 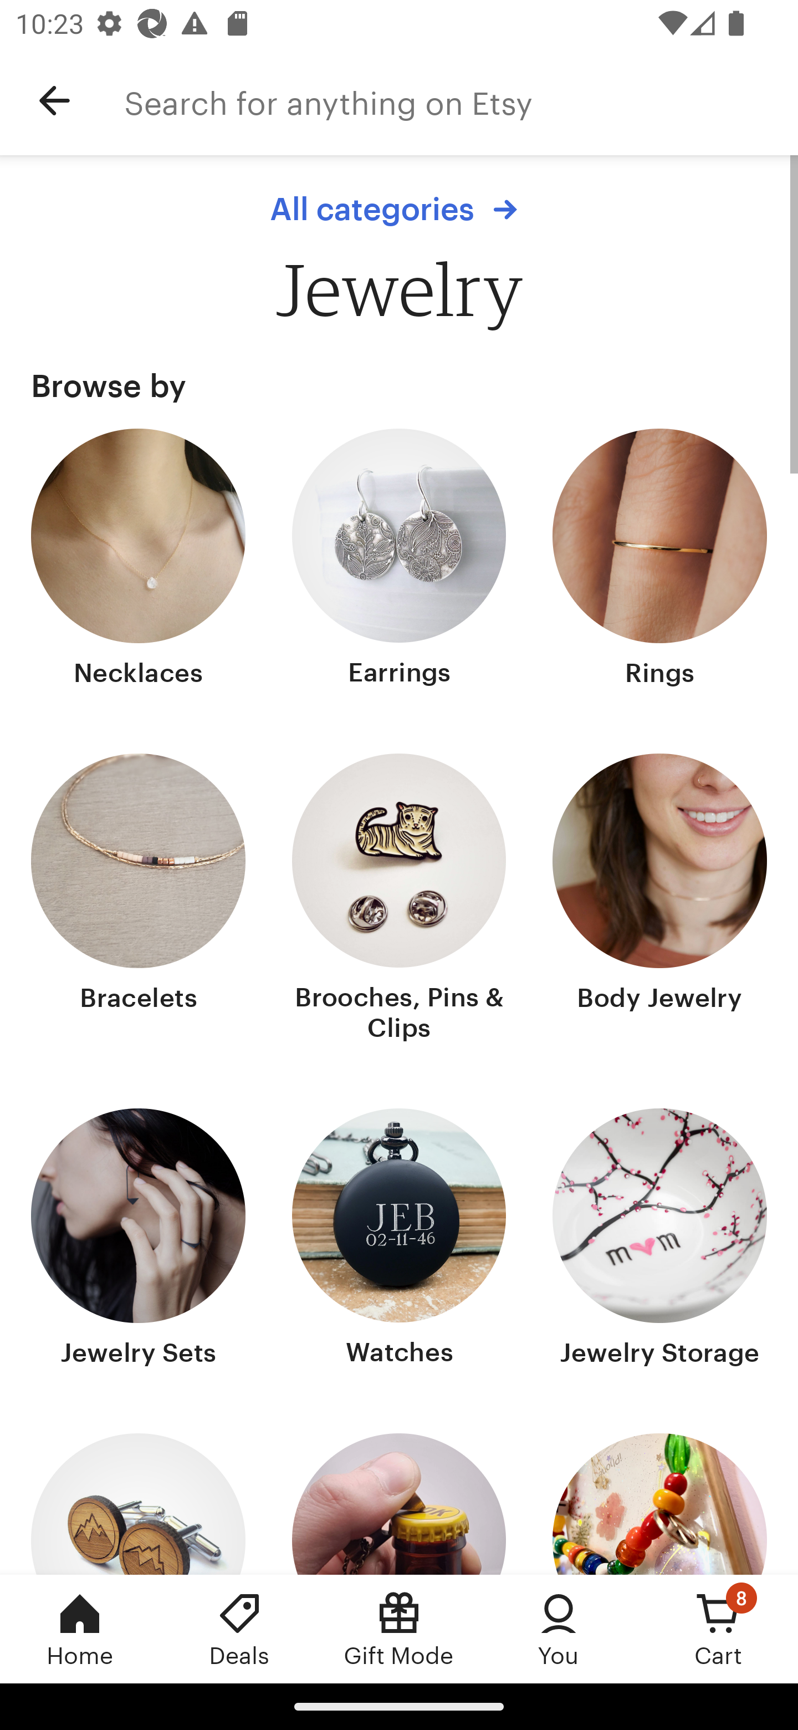 I want to click on You, so click(x=559, y=1629).